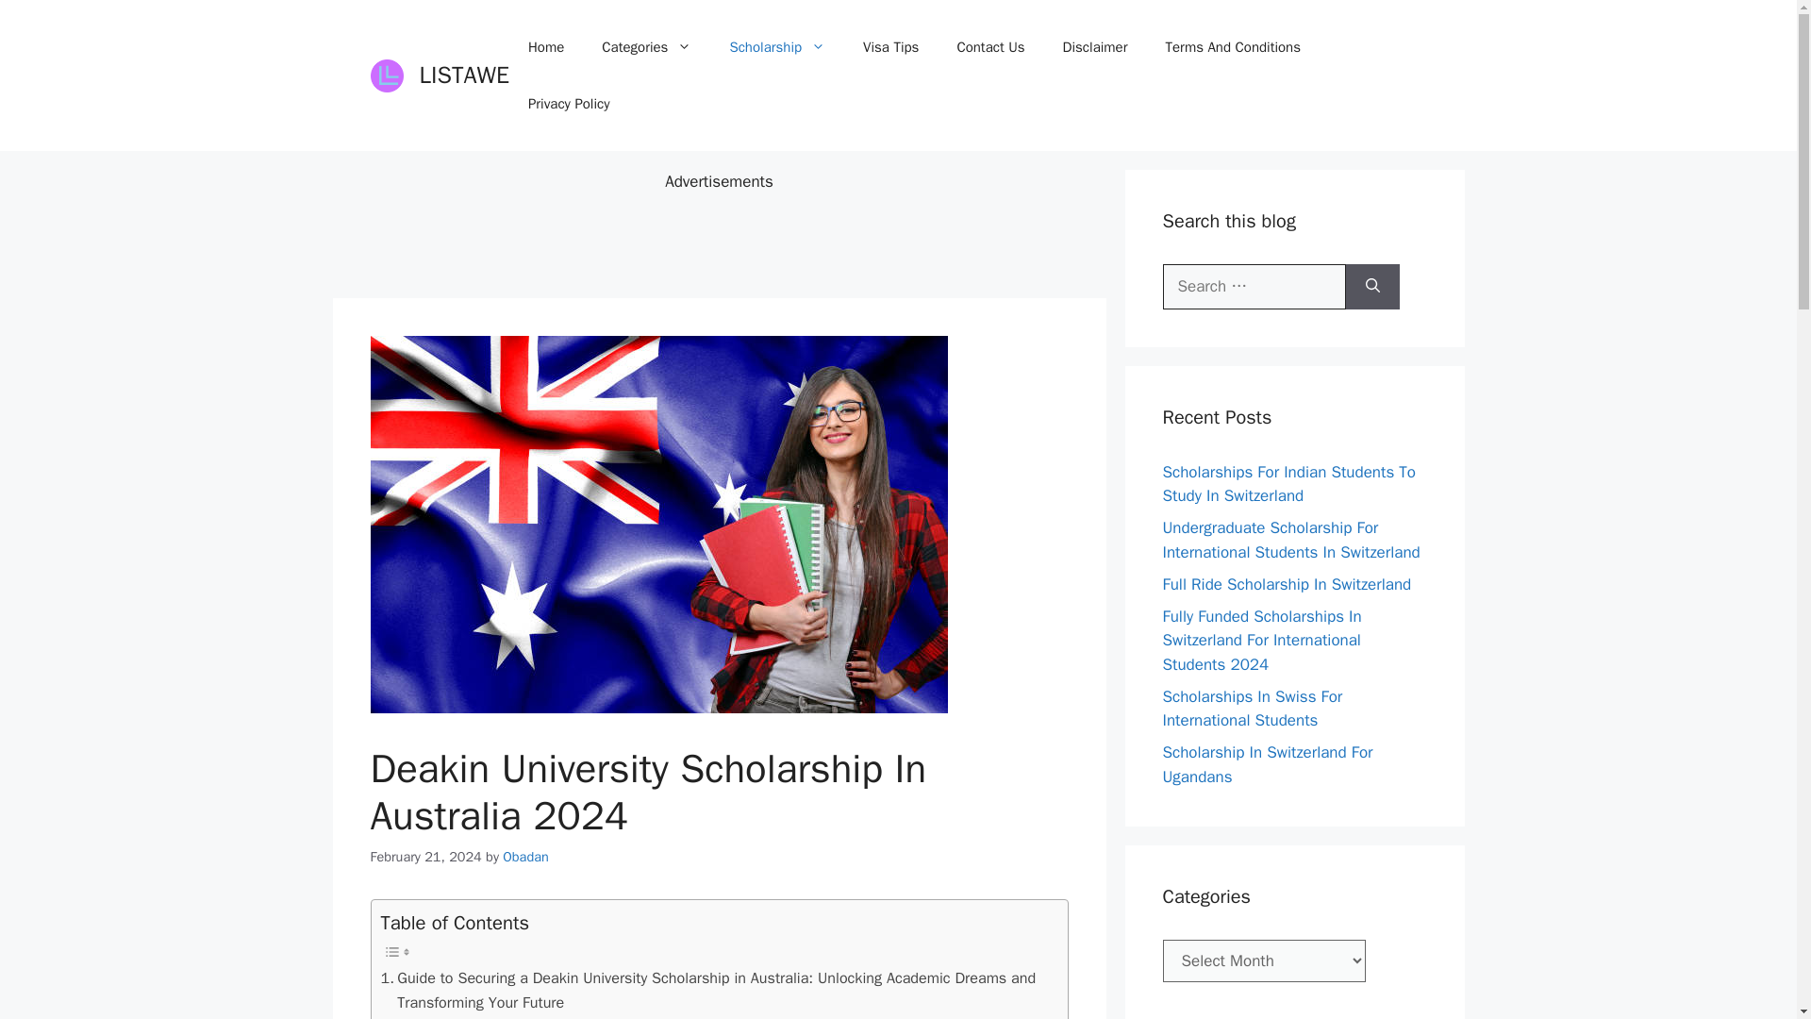 This screenshot has width=1811, height=1019. What do you see at coordinates (1254, 287) in the screenshot?
I see `Search for:` at bounding box center [1254, 287].